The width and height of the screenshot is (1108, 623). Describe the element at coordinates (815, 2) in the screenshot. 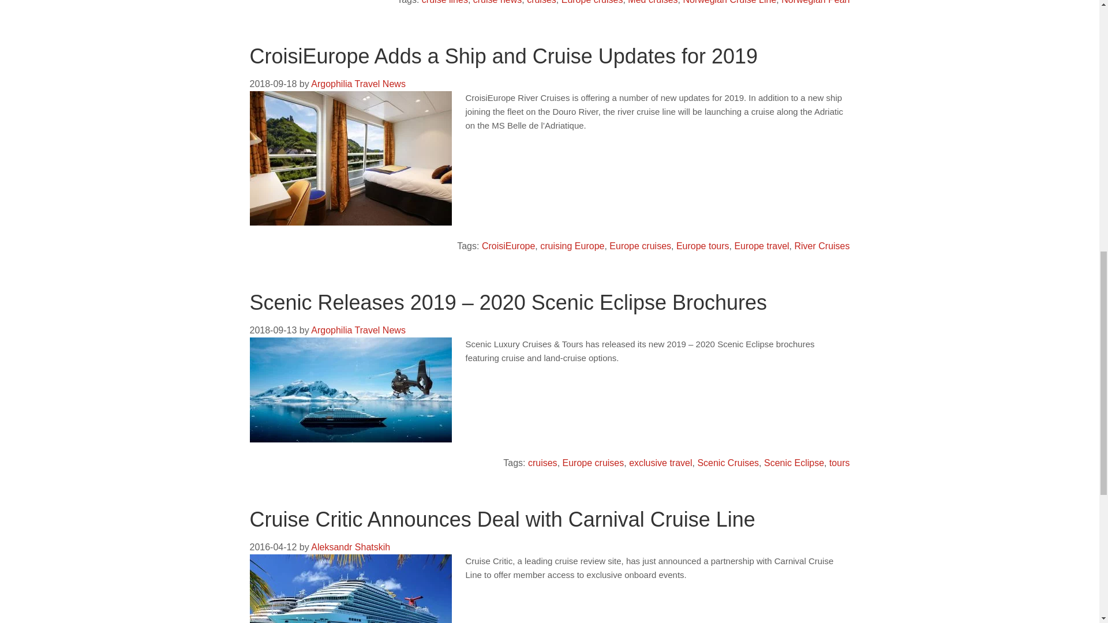

I see `Norwegian Pearl` at that location.